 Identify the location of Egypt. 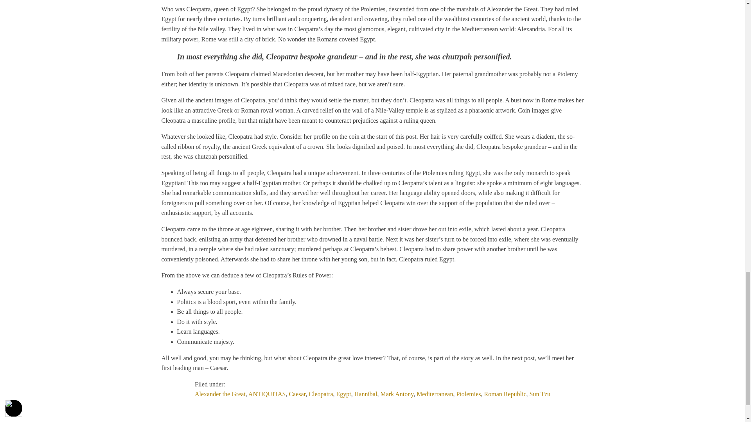
(344, 394).